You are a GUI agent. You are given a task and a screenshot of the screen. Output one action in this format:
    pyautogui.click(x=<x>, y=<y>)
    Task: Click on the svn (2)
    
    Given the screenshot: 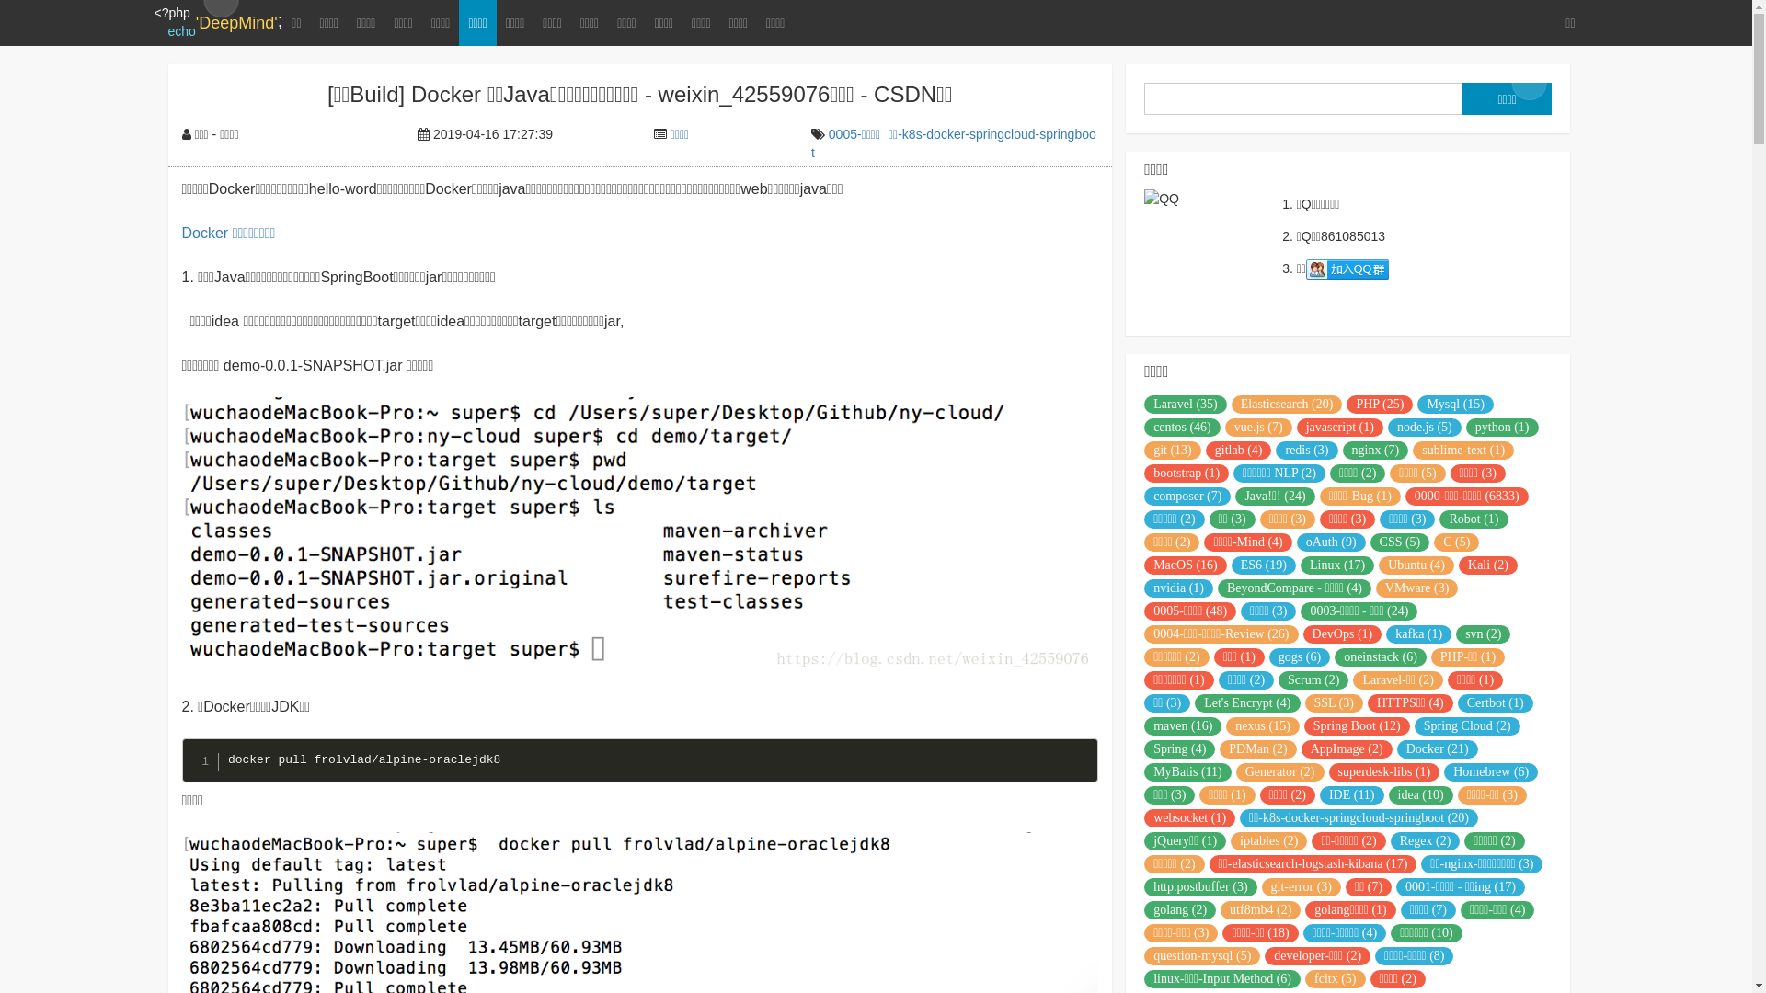 What is the action you would take?
    pyautogui.click(x=1483, y=634)
    